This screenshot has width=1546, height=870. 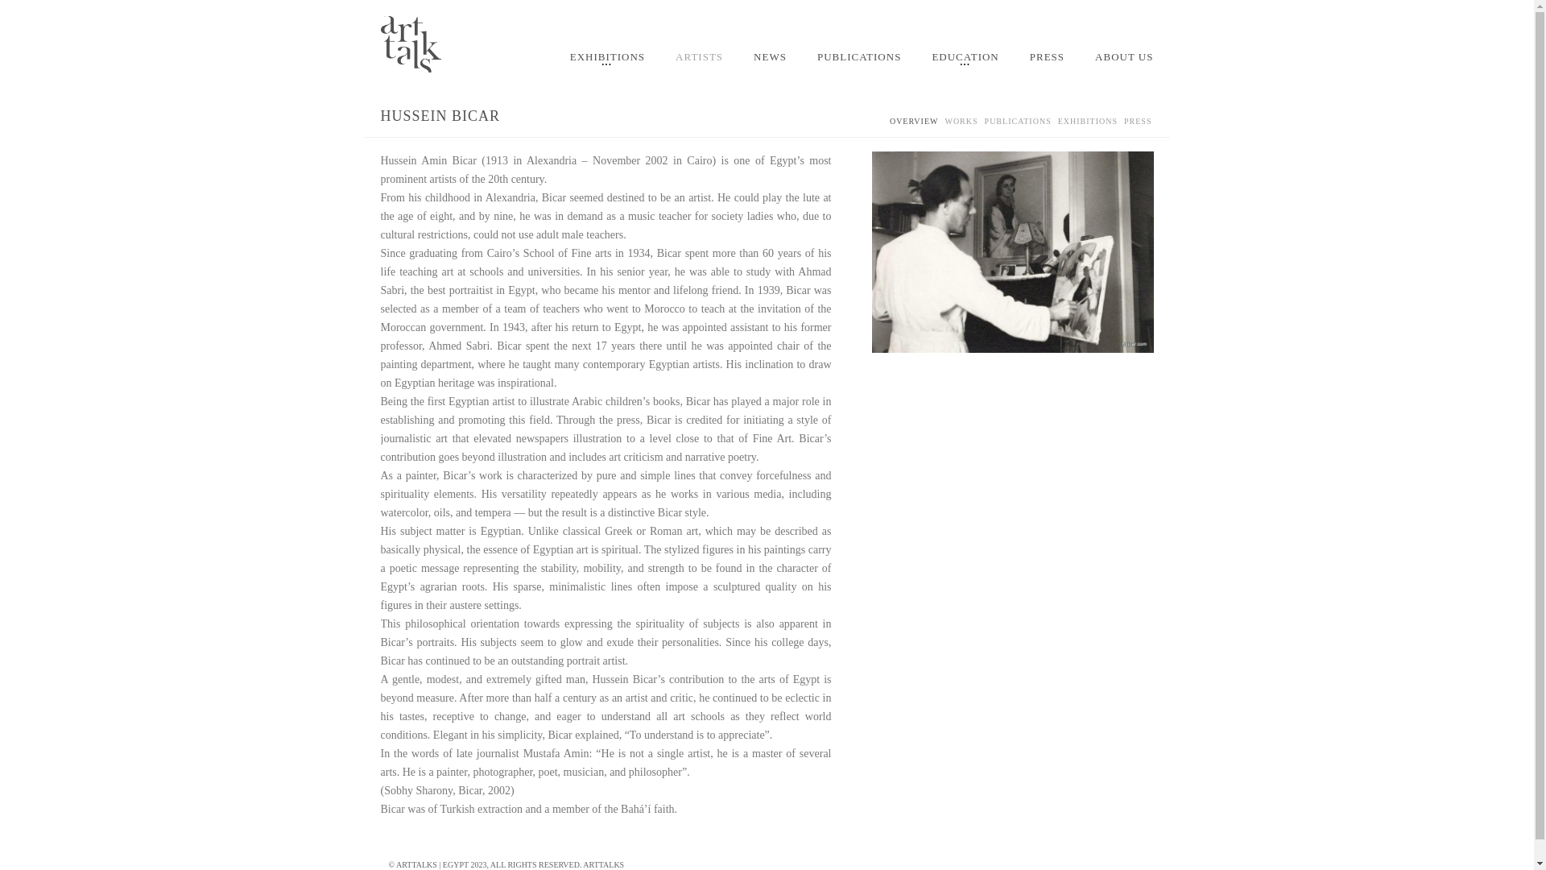 I want to click on NEWS, so click(x=770, y=60).